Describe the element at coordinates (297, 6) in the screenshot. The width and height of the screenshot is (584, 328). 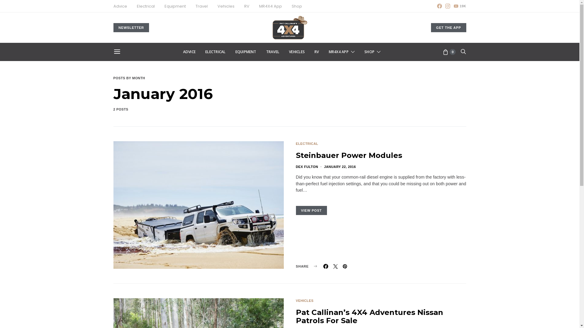
I see `Shop` at that location.